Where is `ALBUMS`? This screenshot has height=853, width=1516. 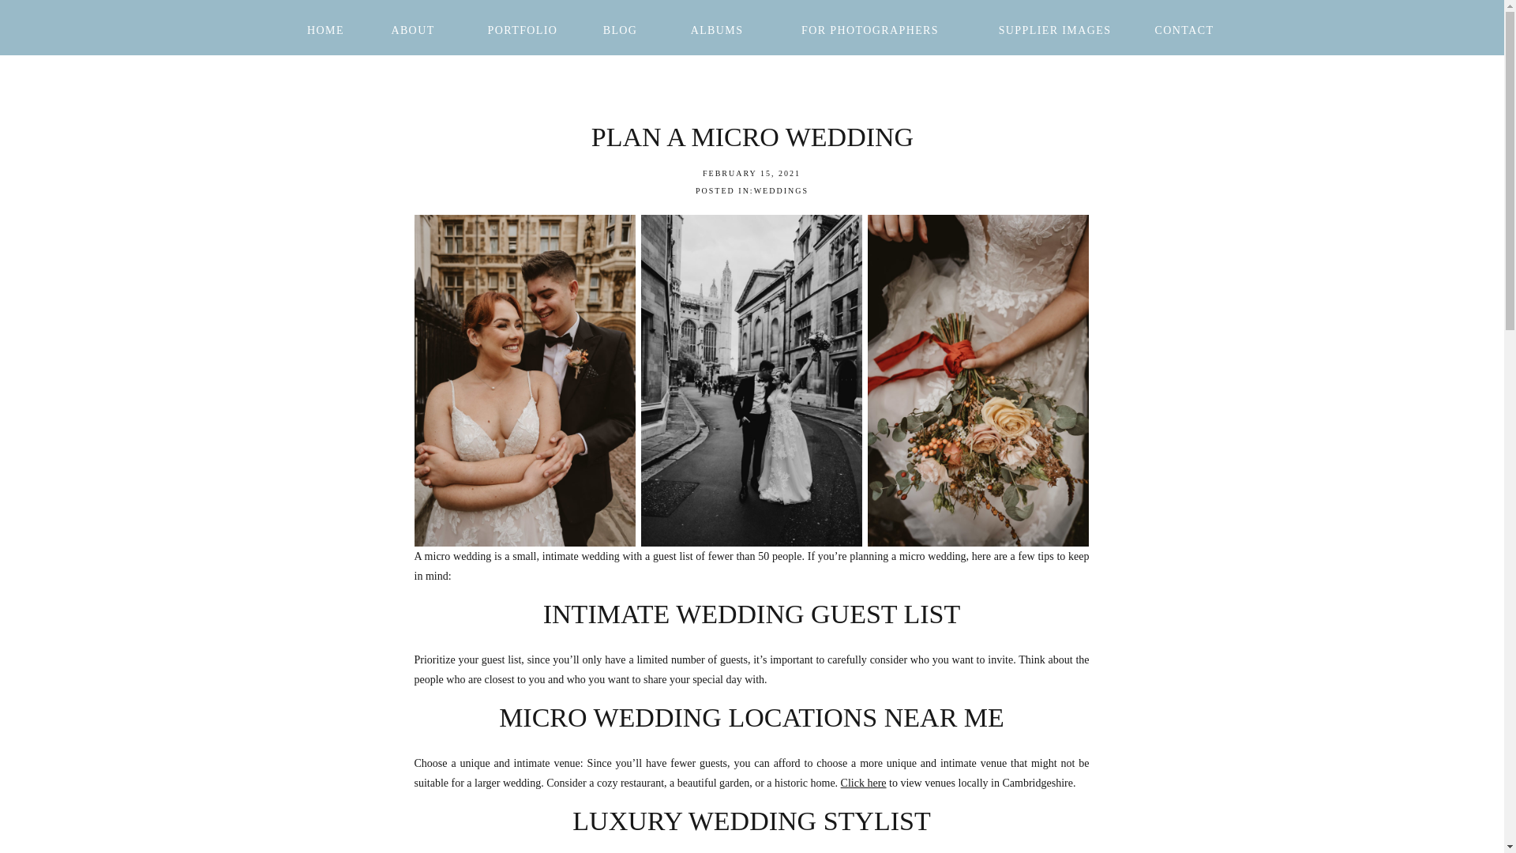 ALBUMS is located at coordinates (717, 28).